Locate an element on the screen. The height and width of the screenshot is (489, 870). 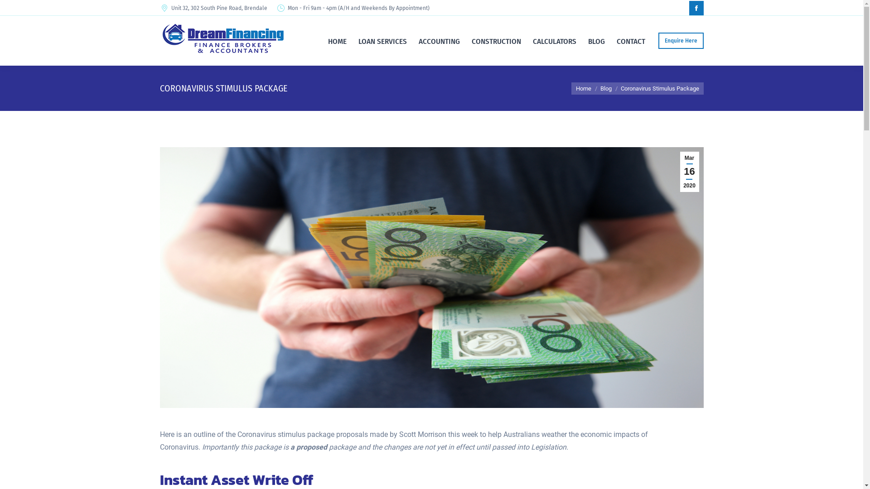
Home is located at coordinates (583, 89).